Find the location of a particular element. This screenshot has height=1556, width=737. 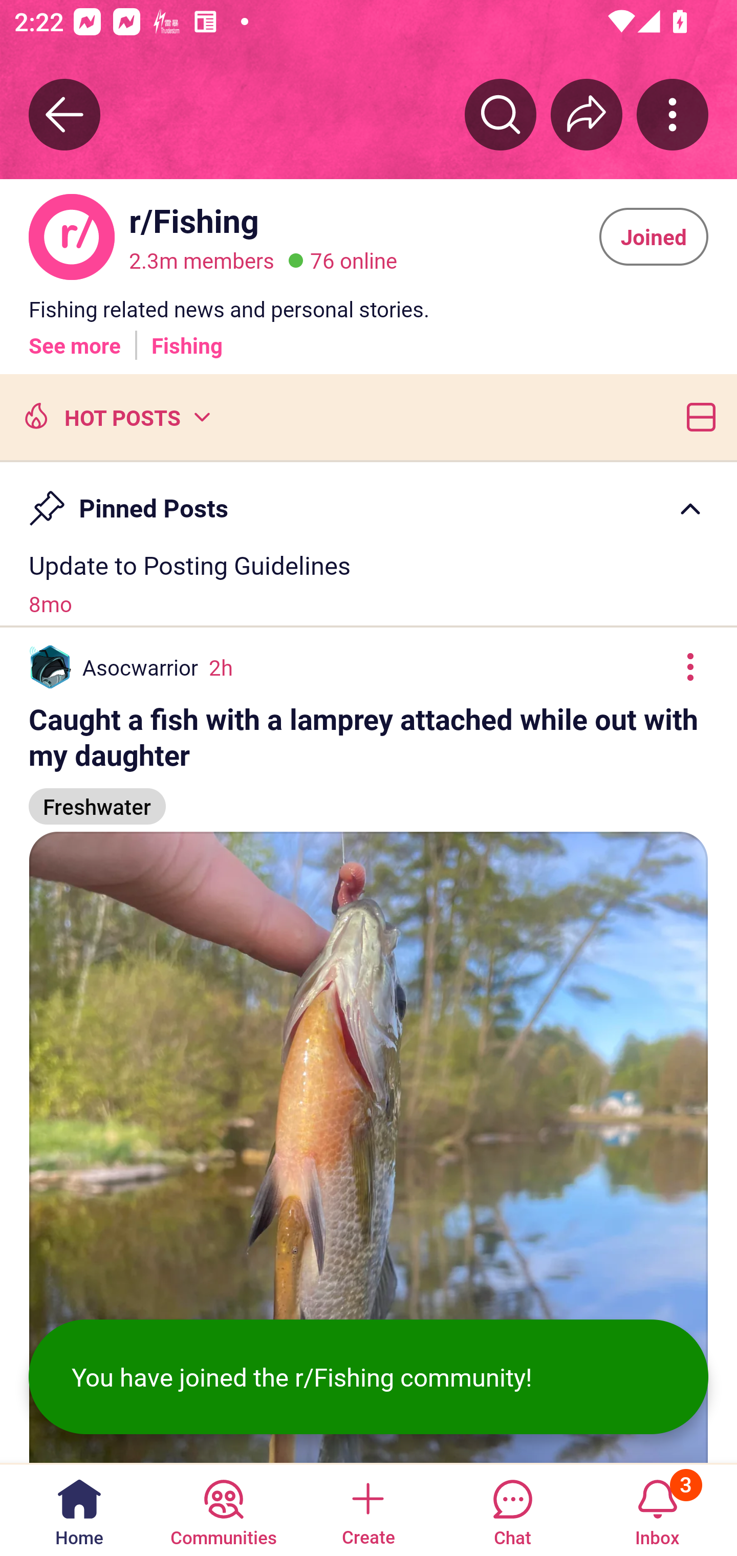

Pin Pinned Posts Caret is located at coordinates (368, 499).